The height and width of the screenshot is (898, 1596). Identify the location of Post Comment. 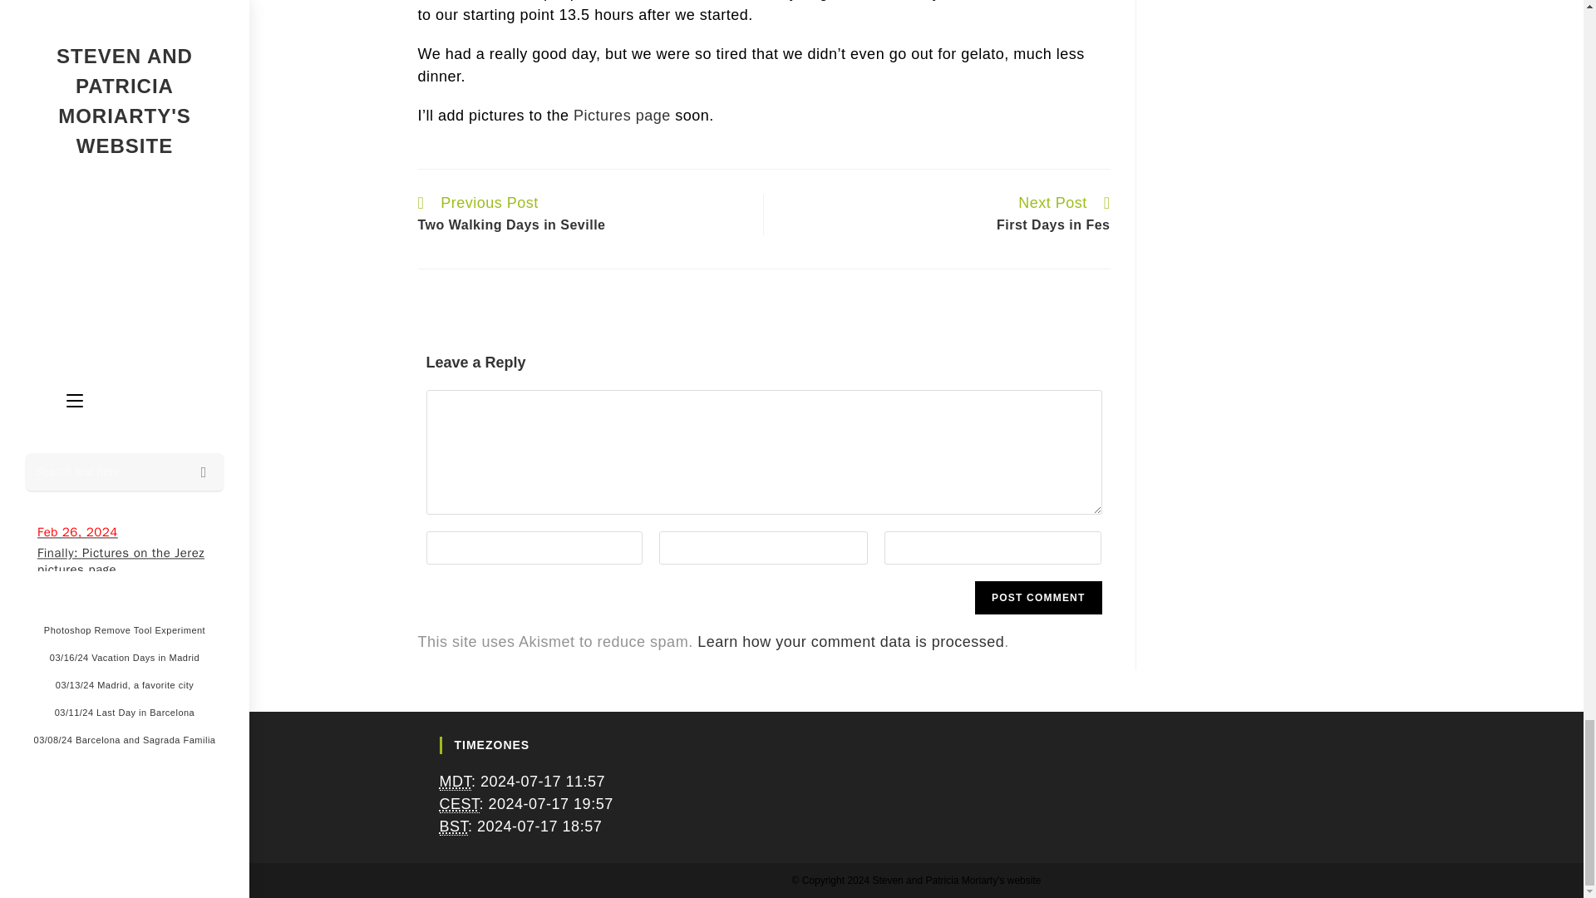
(1037, 597).